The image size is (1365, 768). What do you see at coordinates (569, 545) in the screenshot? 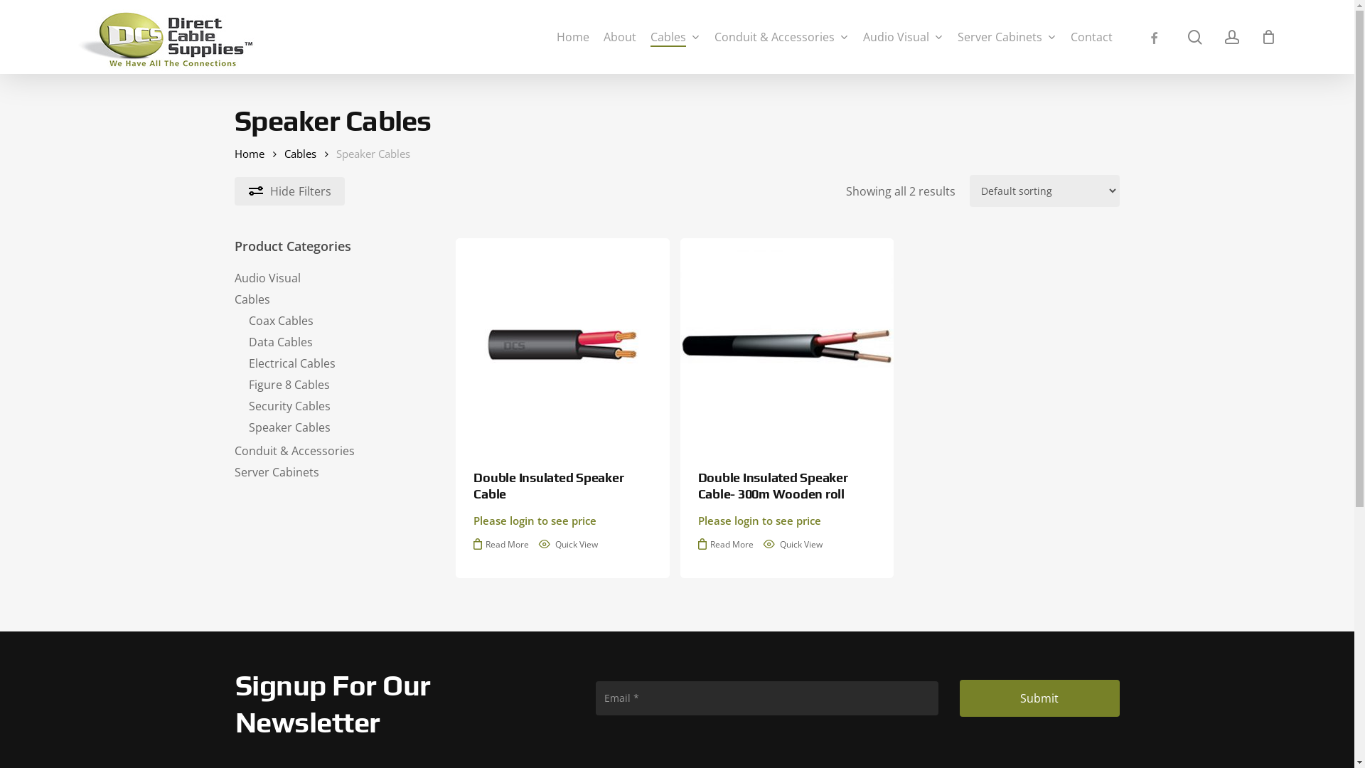
I see `Quick View` at bounding box center [569, 545].